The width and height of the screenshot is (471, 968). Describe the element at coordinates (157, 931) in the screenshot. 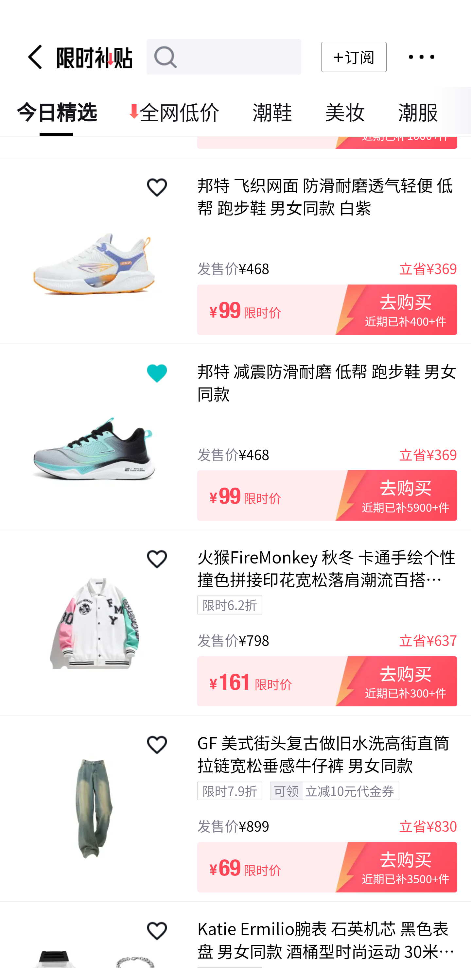

I see `resize,w_60` at that location.